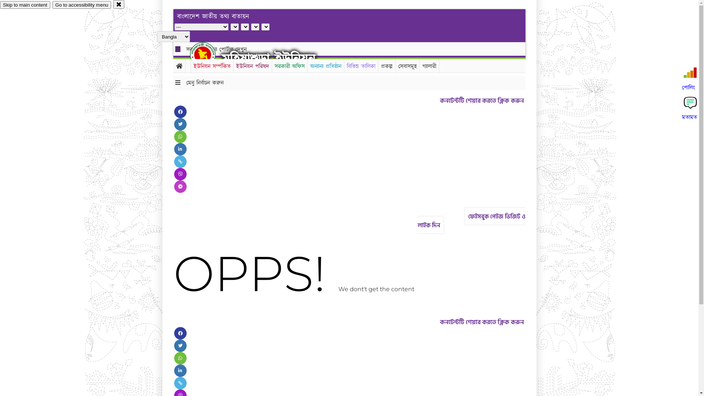 The image size is (704, 396). I want to click on Skip to main content, so click(25, 5).